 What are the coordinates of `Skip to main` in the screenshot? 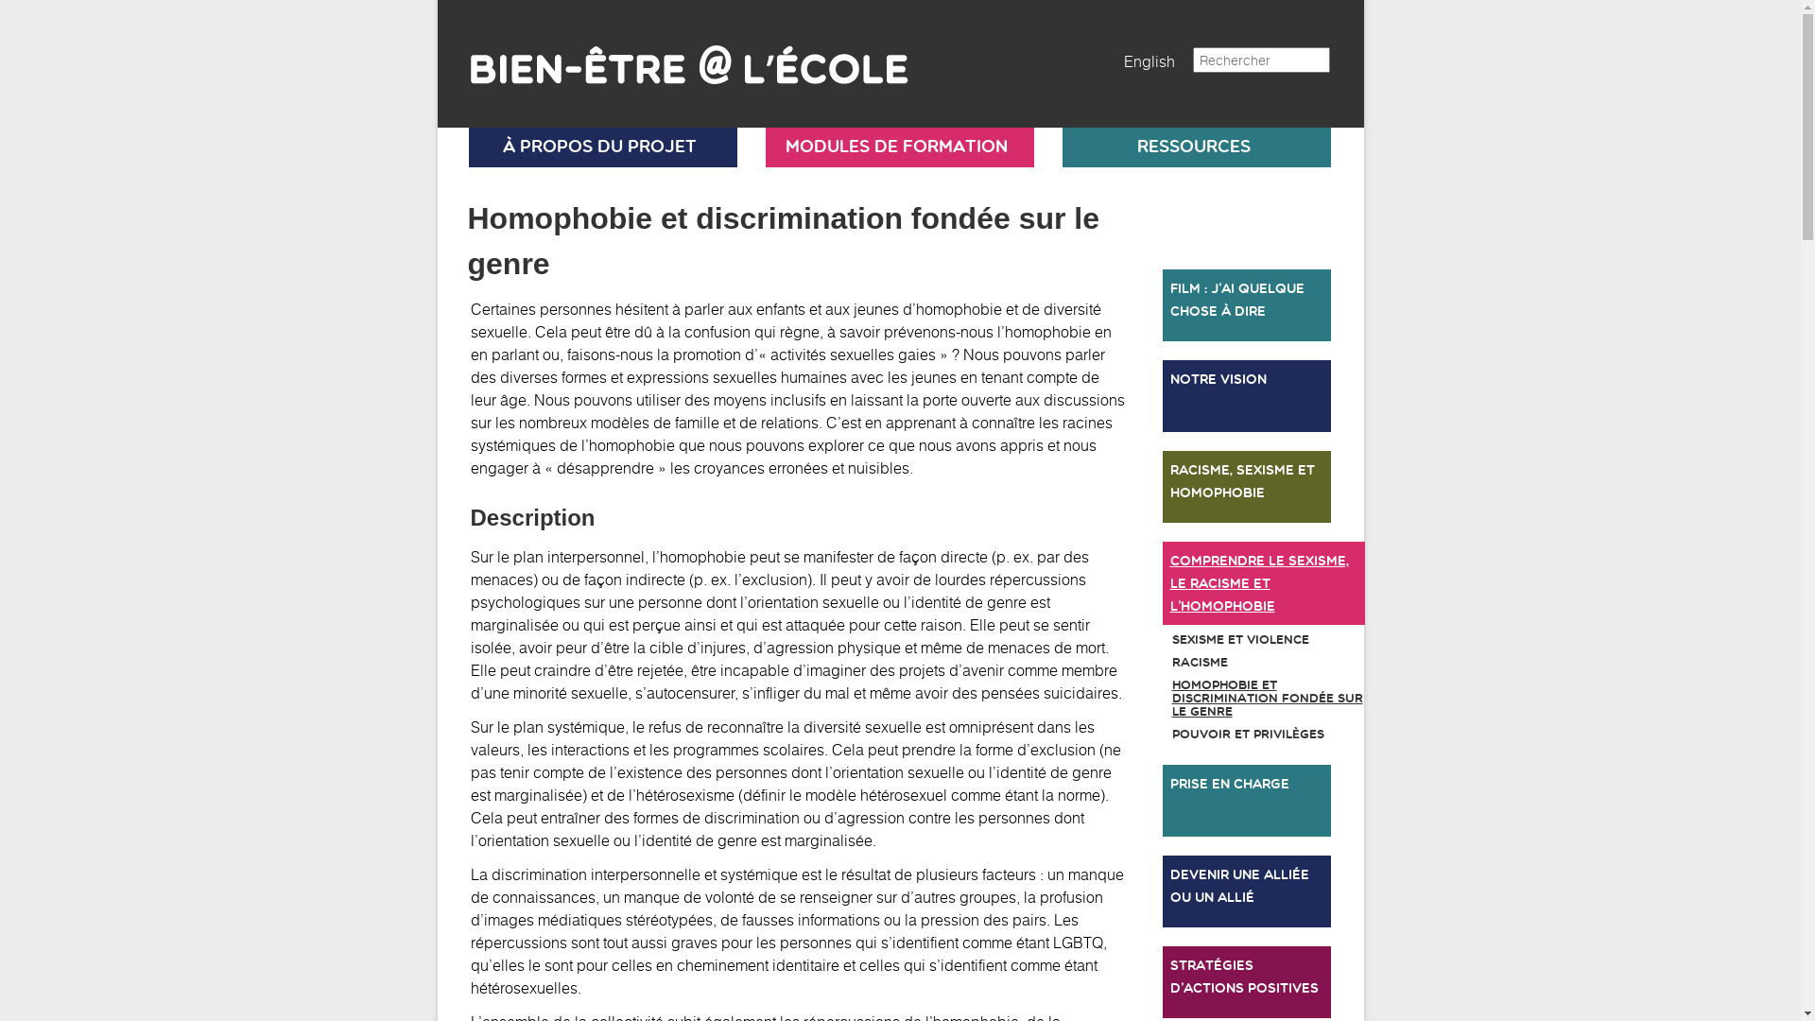 It's located at (437, 0).